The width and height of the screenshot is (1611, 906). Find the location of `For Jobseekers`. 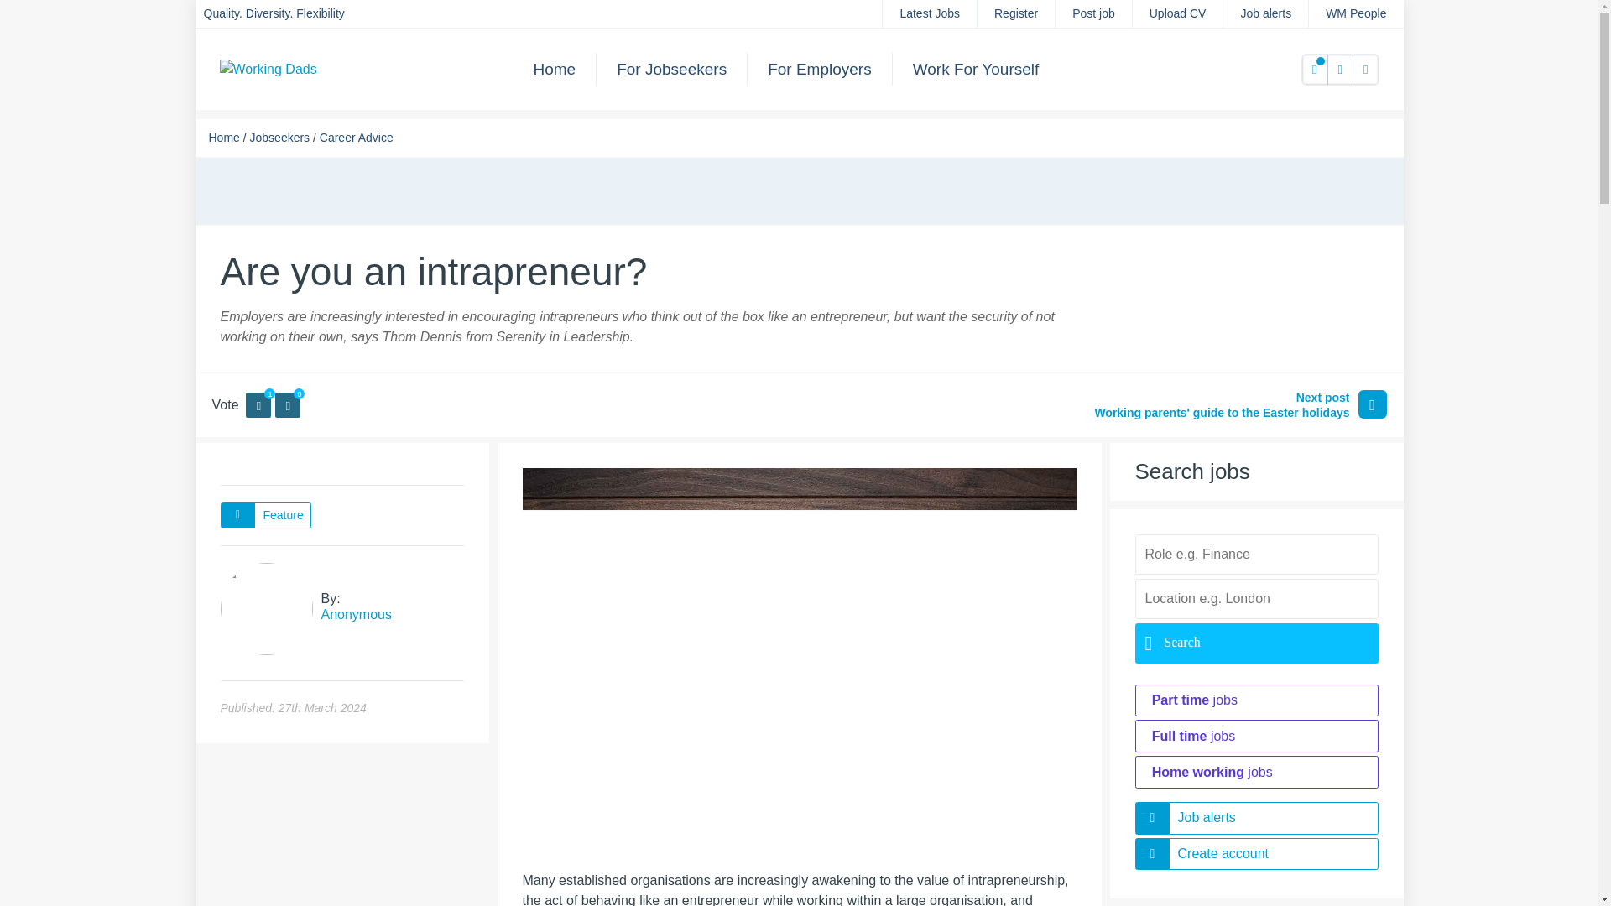

For Jobseekers is located at coordinates (671, 69).